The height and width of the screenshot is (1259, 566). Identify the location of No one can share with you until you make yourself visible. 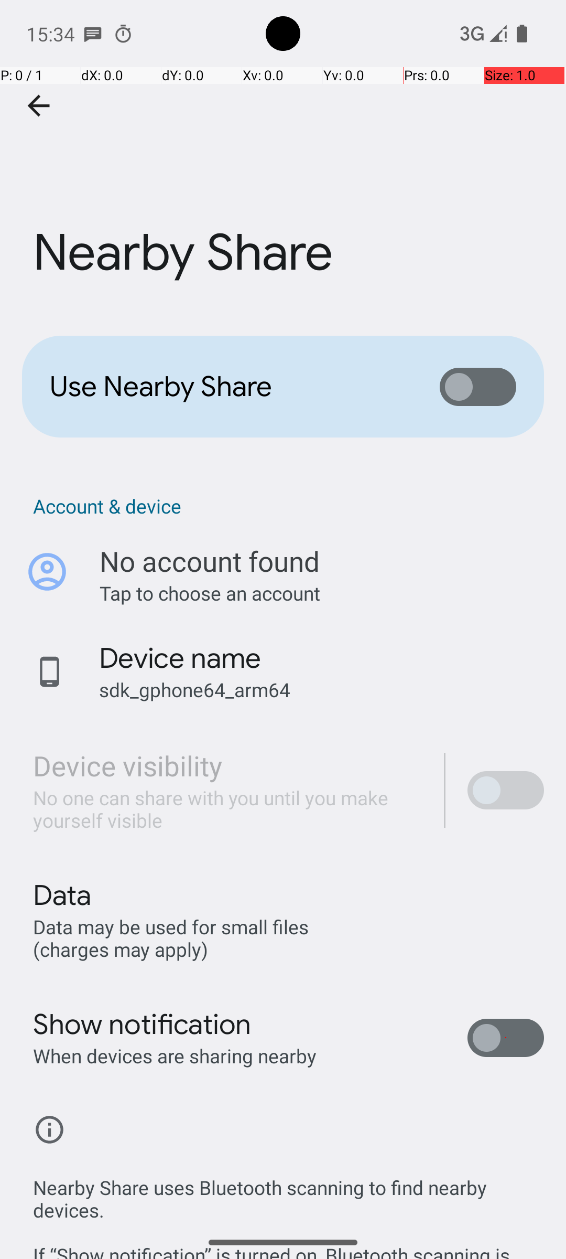
(227, 809).